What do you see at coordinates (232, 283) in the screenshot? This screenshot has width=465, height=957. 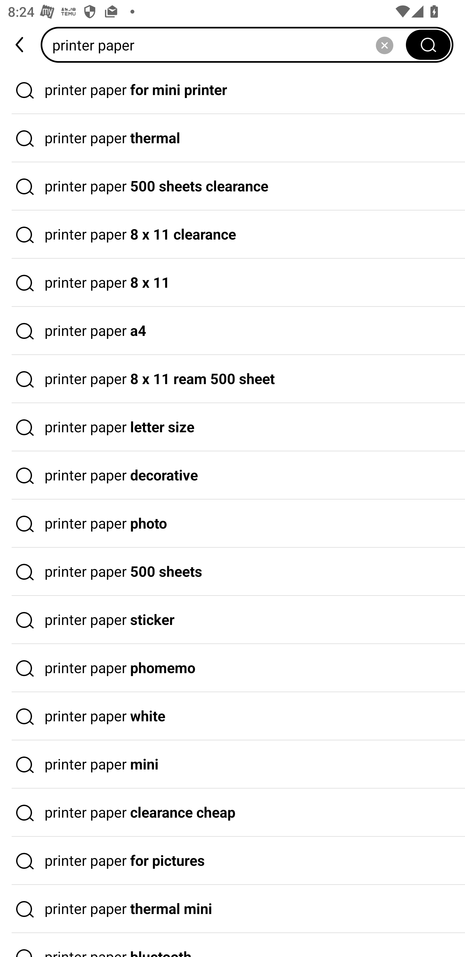 I see `printer paper 8 x 11` at bounding box center [232, 283].